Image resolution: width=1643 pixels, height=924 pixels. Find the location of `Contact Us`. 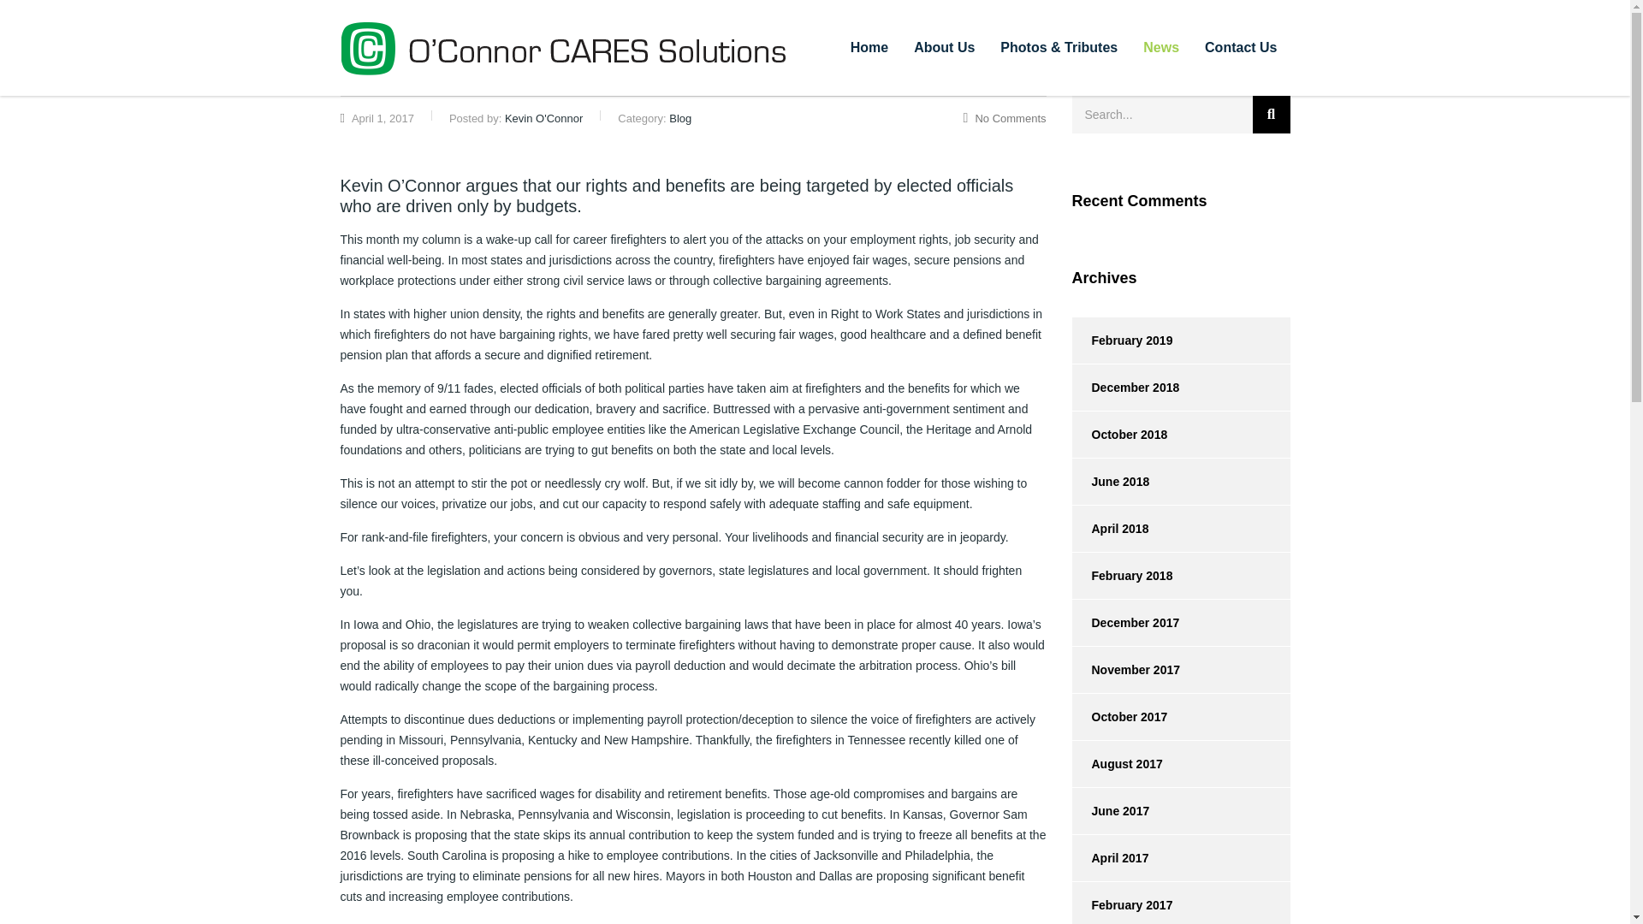

Contact Us is located at coordinates (1241, 48).